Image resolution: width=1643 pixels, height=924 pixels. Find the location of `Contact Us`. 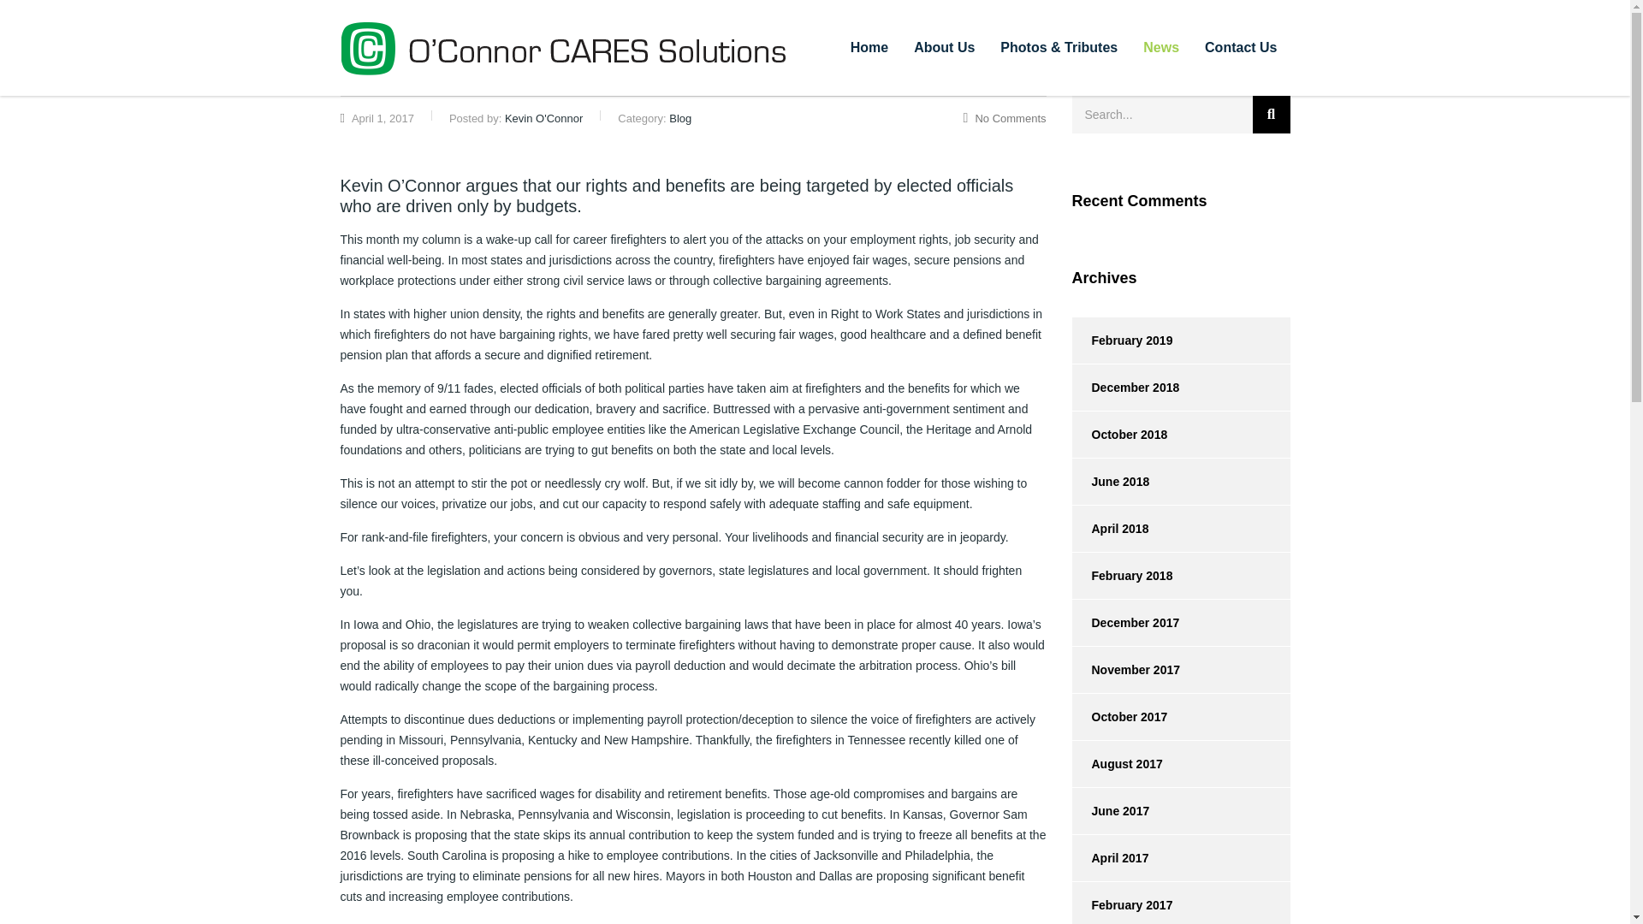

Contact Us is located at coordinates (1241, 48).